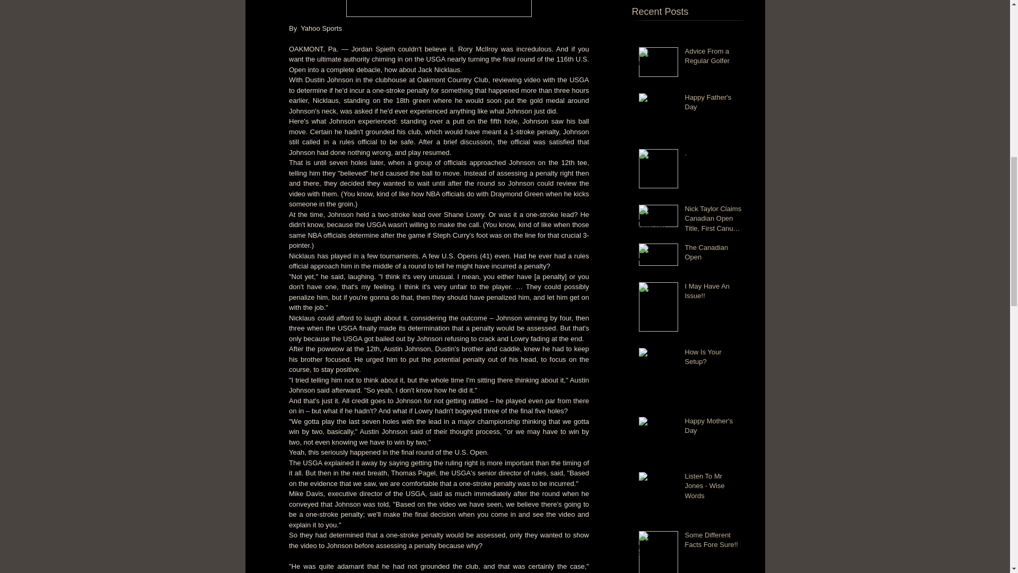 This screenshot has width=1018, height=573. I want to click on I May Have An Issue!!, so click(714, 293).